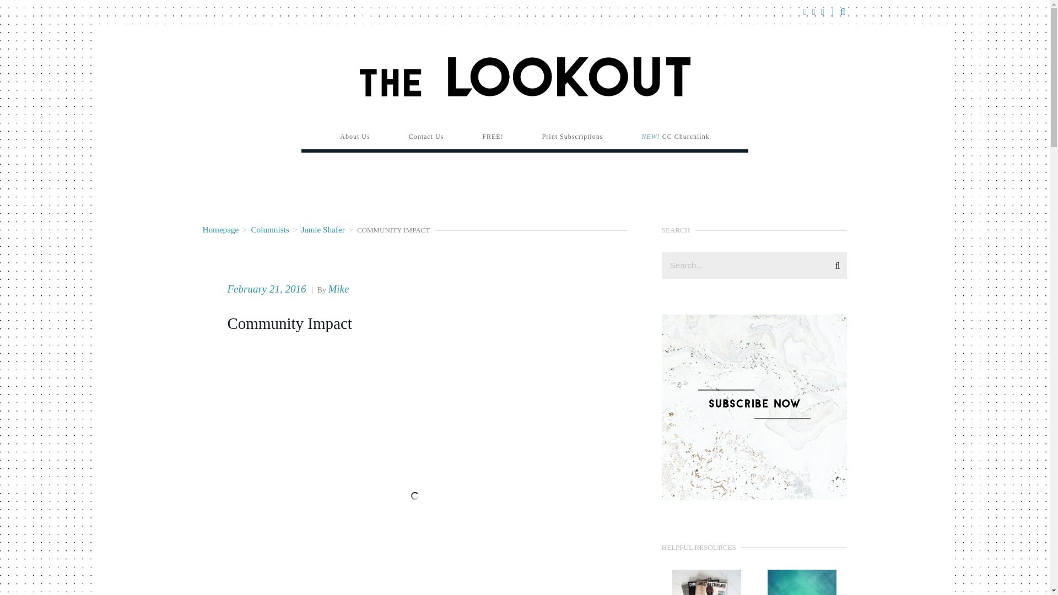 This screenshot has width=1058, height=595. I want to click on Posts by Mike, so click(338, 289).